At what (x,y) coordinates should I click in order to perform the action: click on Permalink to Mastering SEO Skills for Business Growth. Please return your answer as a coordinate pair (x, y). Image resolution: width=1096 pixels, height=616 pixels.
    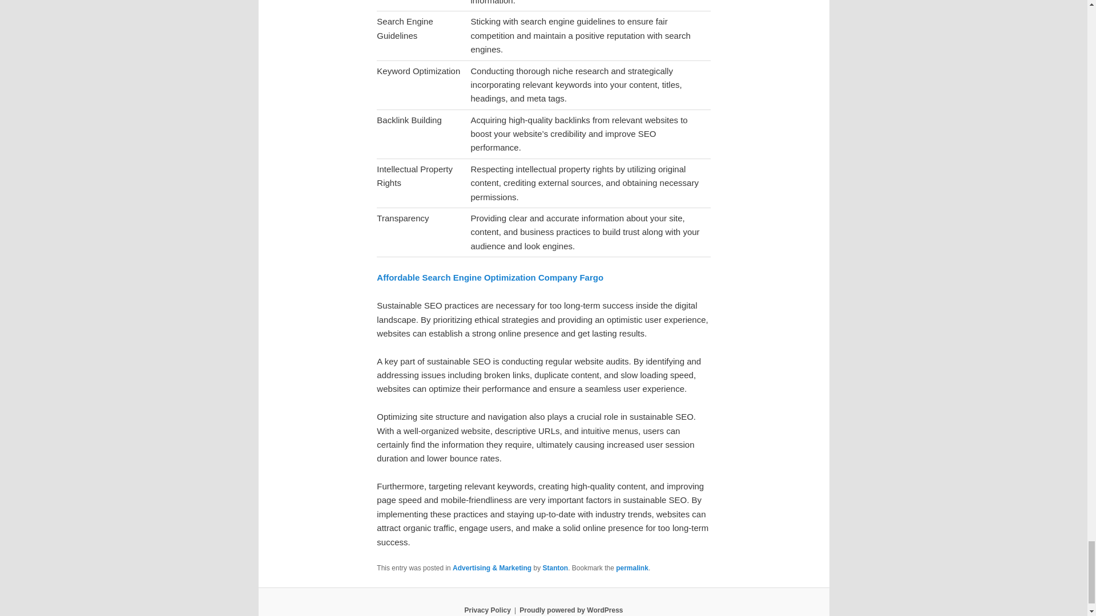
    Looking at the image, I should click on (632, 568).